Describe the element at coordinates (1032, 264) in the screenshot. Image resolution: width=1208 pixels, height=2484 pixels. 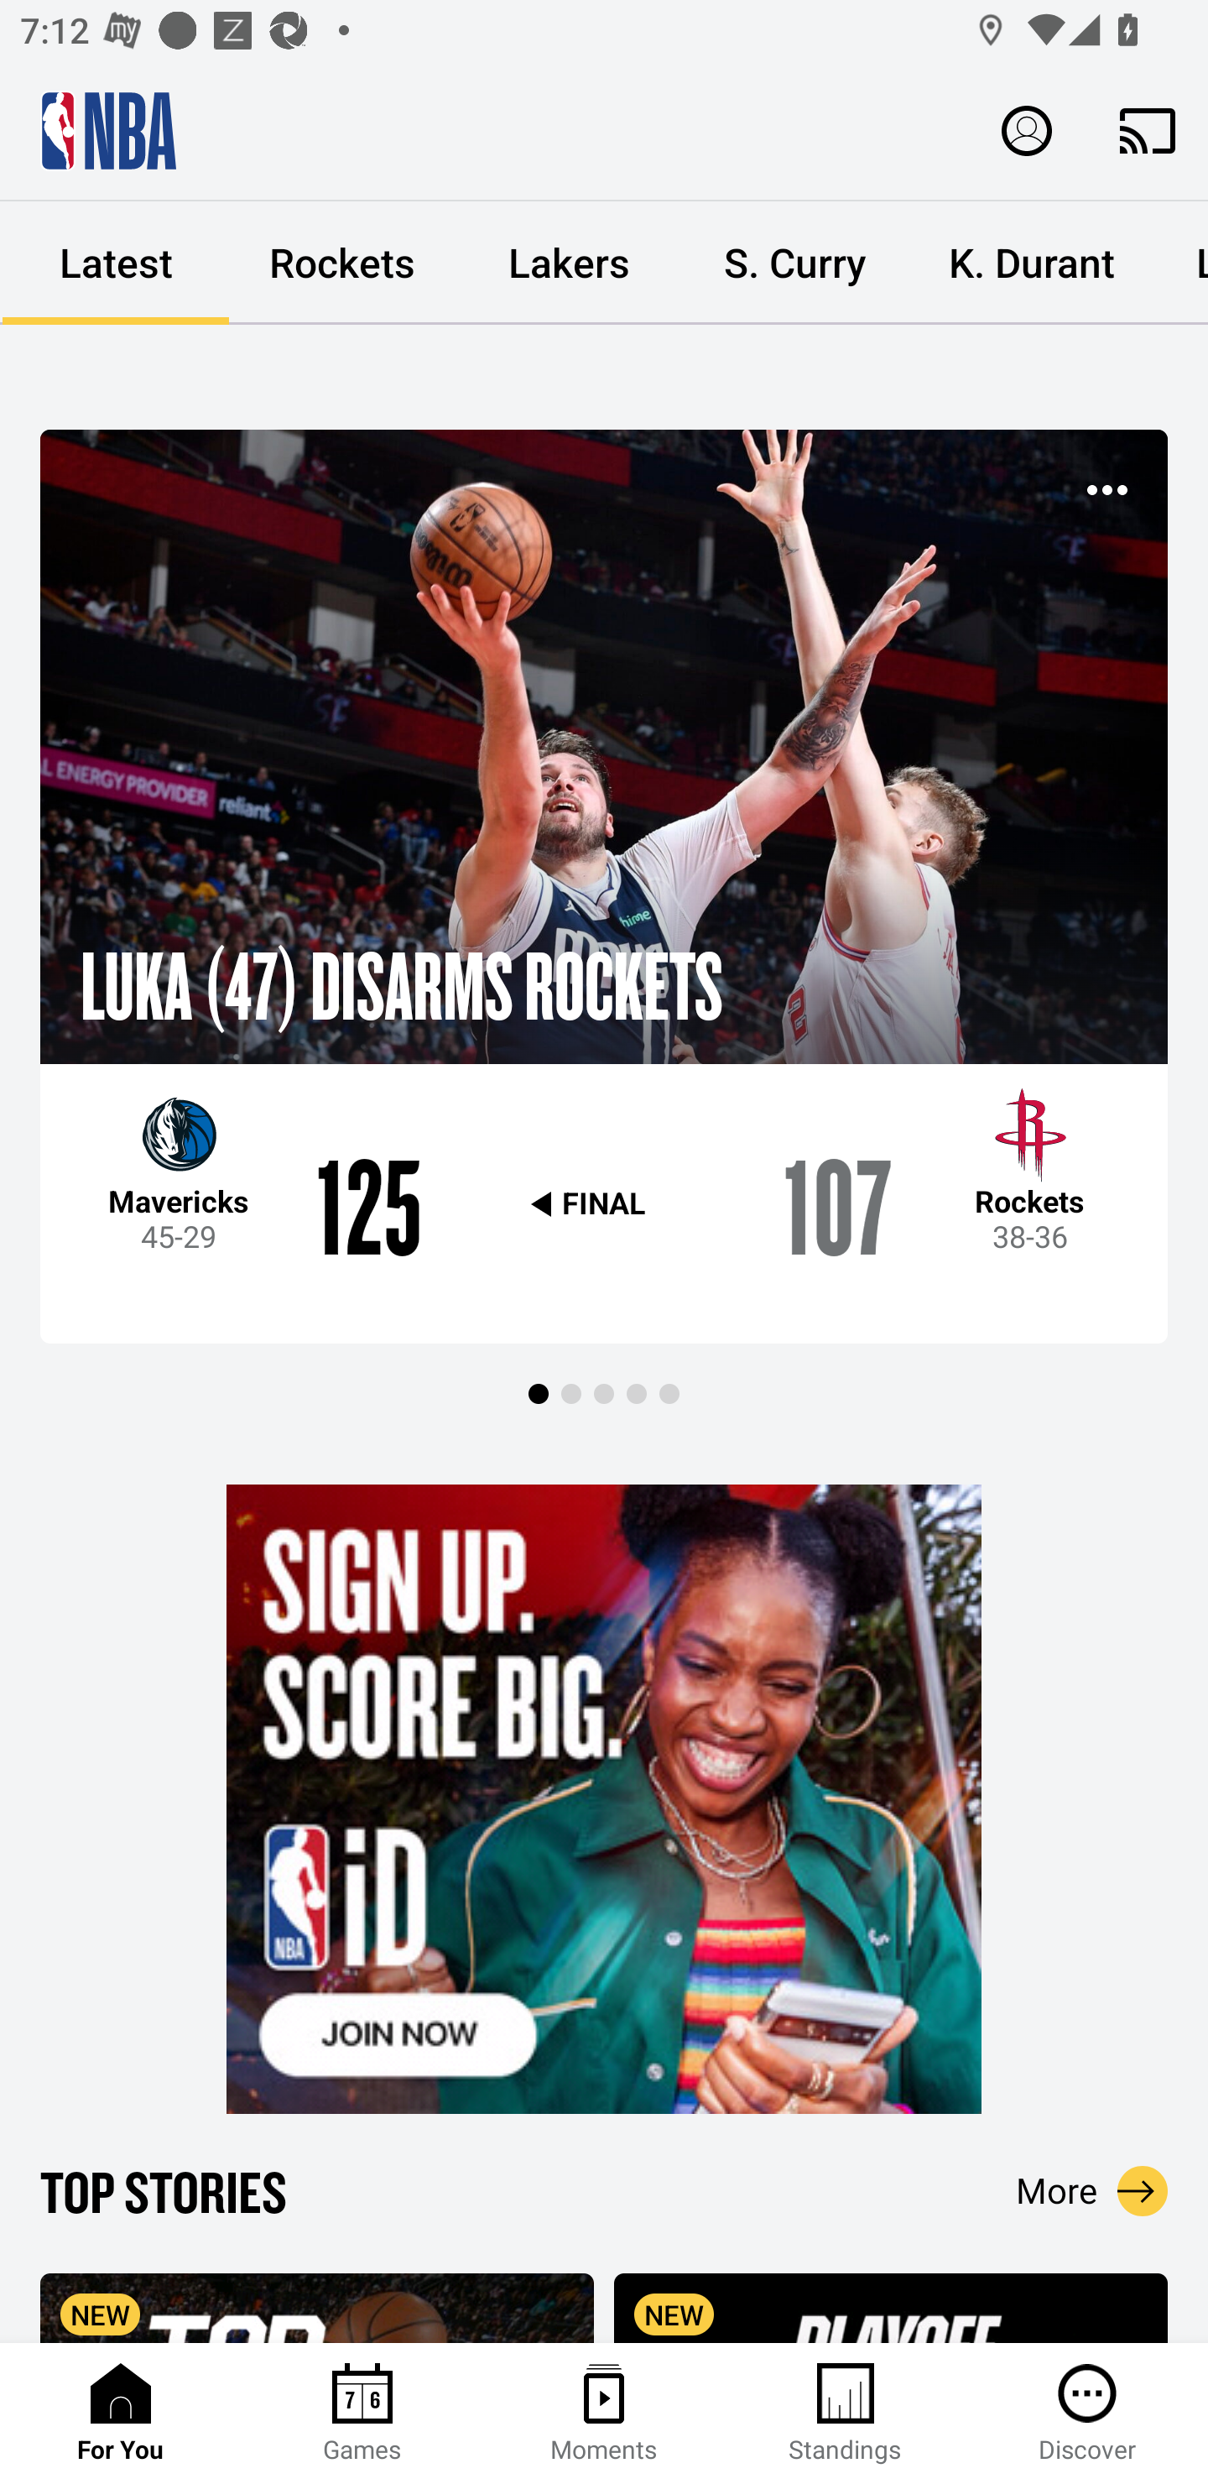
I see `K. Durant` at that location.